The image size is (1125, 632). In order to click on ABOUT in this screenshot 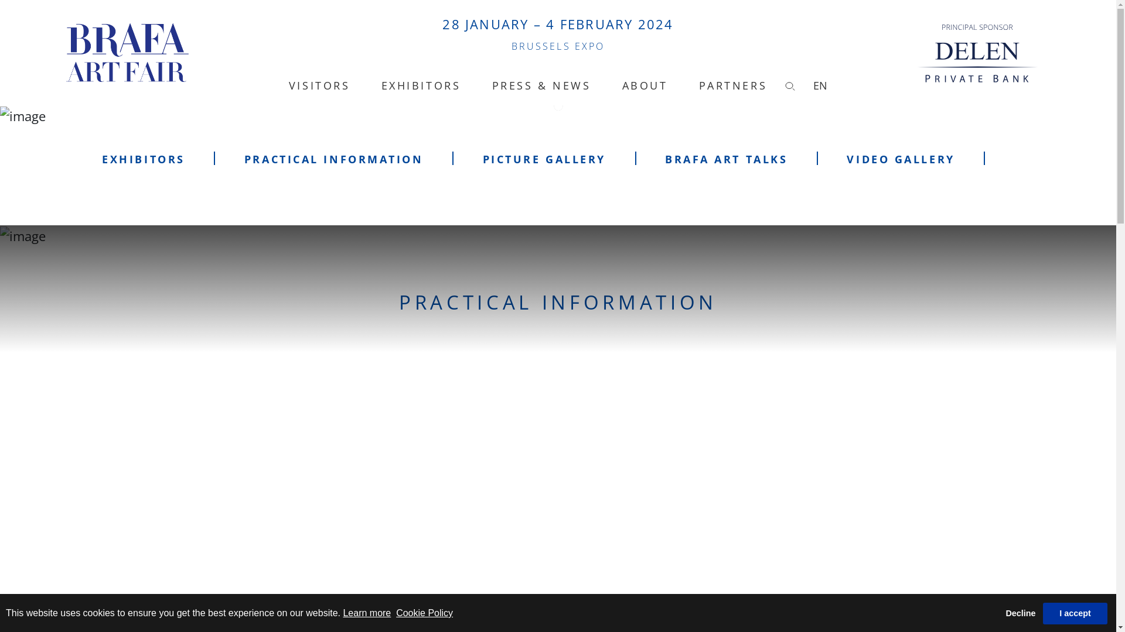, I will do `click(645, 86)`.